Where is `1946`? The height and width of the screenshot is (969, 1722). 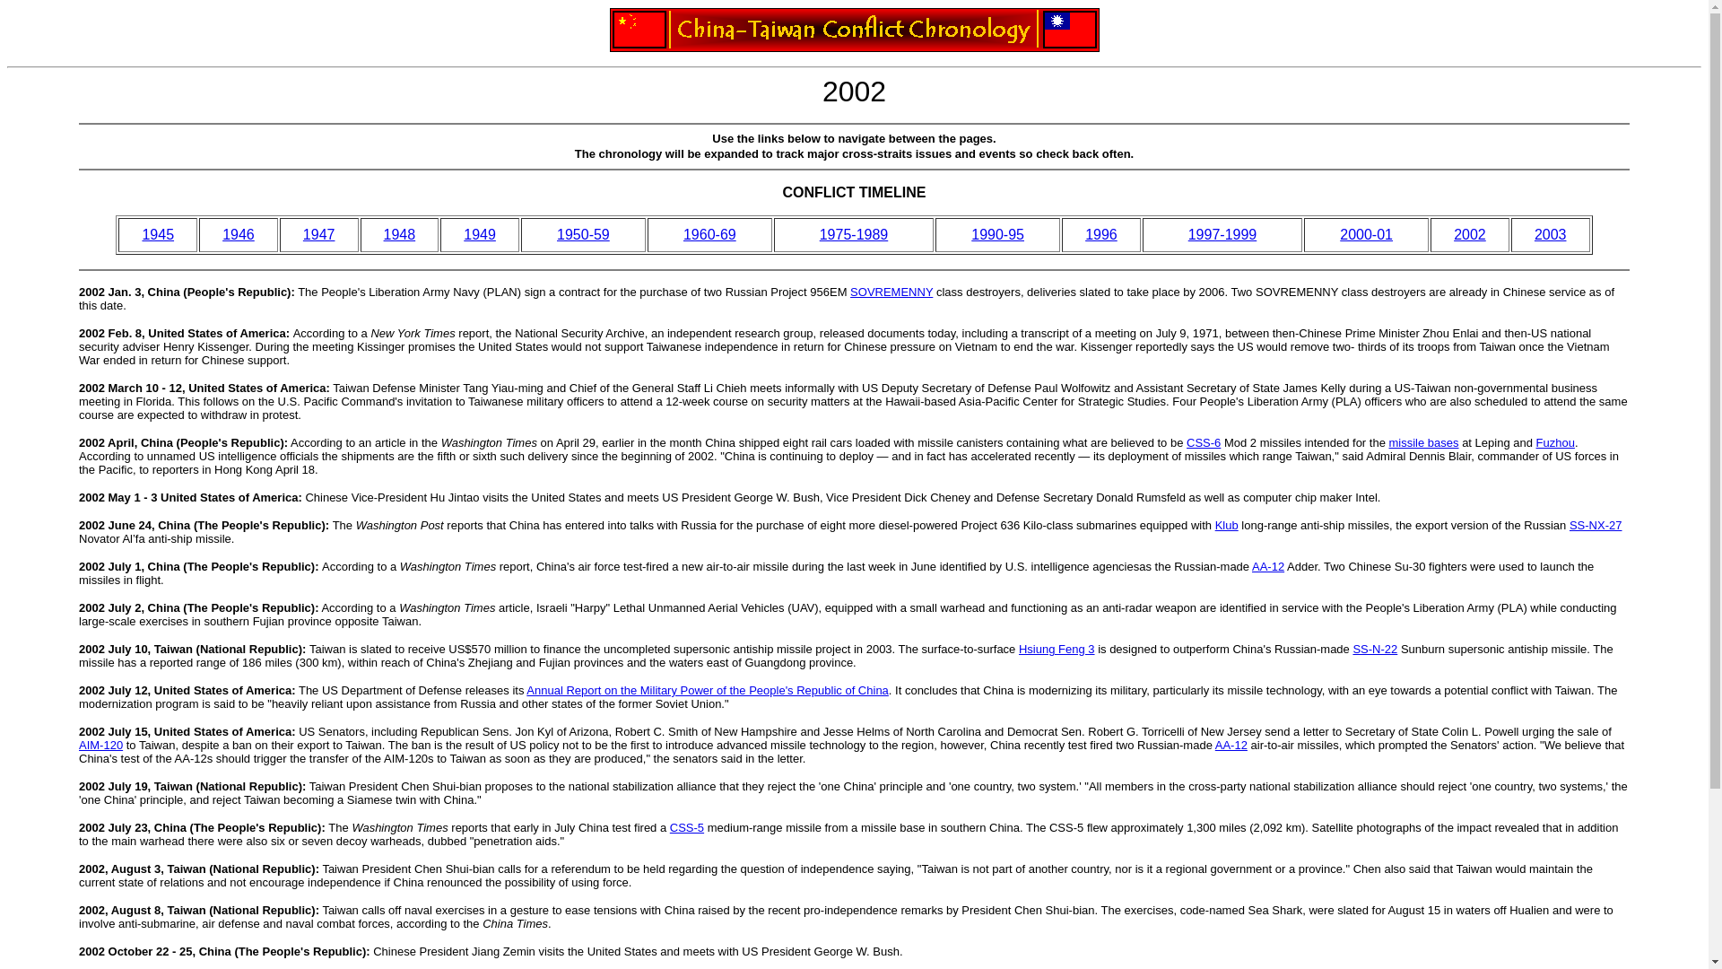
1946 is located at coordinates (239, 234).